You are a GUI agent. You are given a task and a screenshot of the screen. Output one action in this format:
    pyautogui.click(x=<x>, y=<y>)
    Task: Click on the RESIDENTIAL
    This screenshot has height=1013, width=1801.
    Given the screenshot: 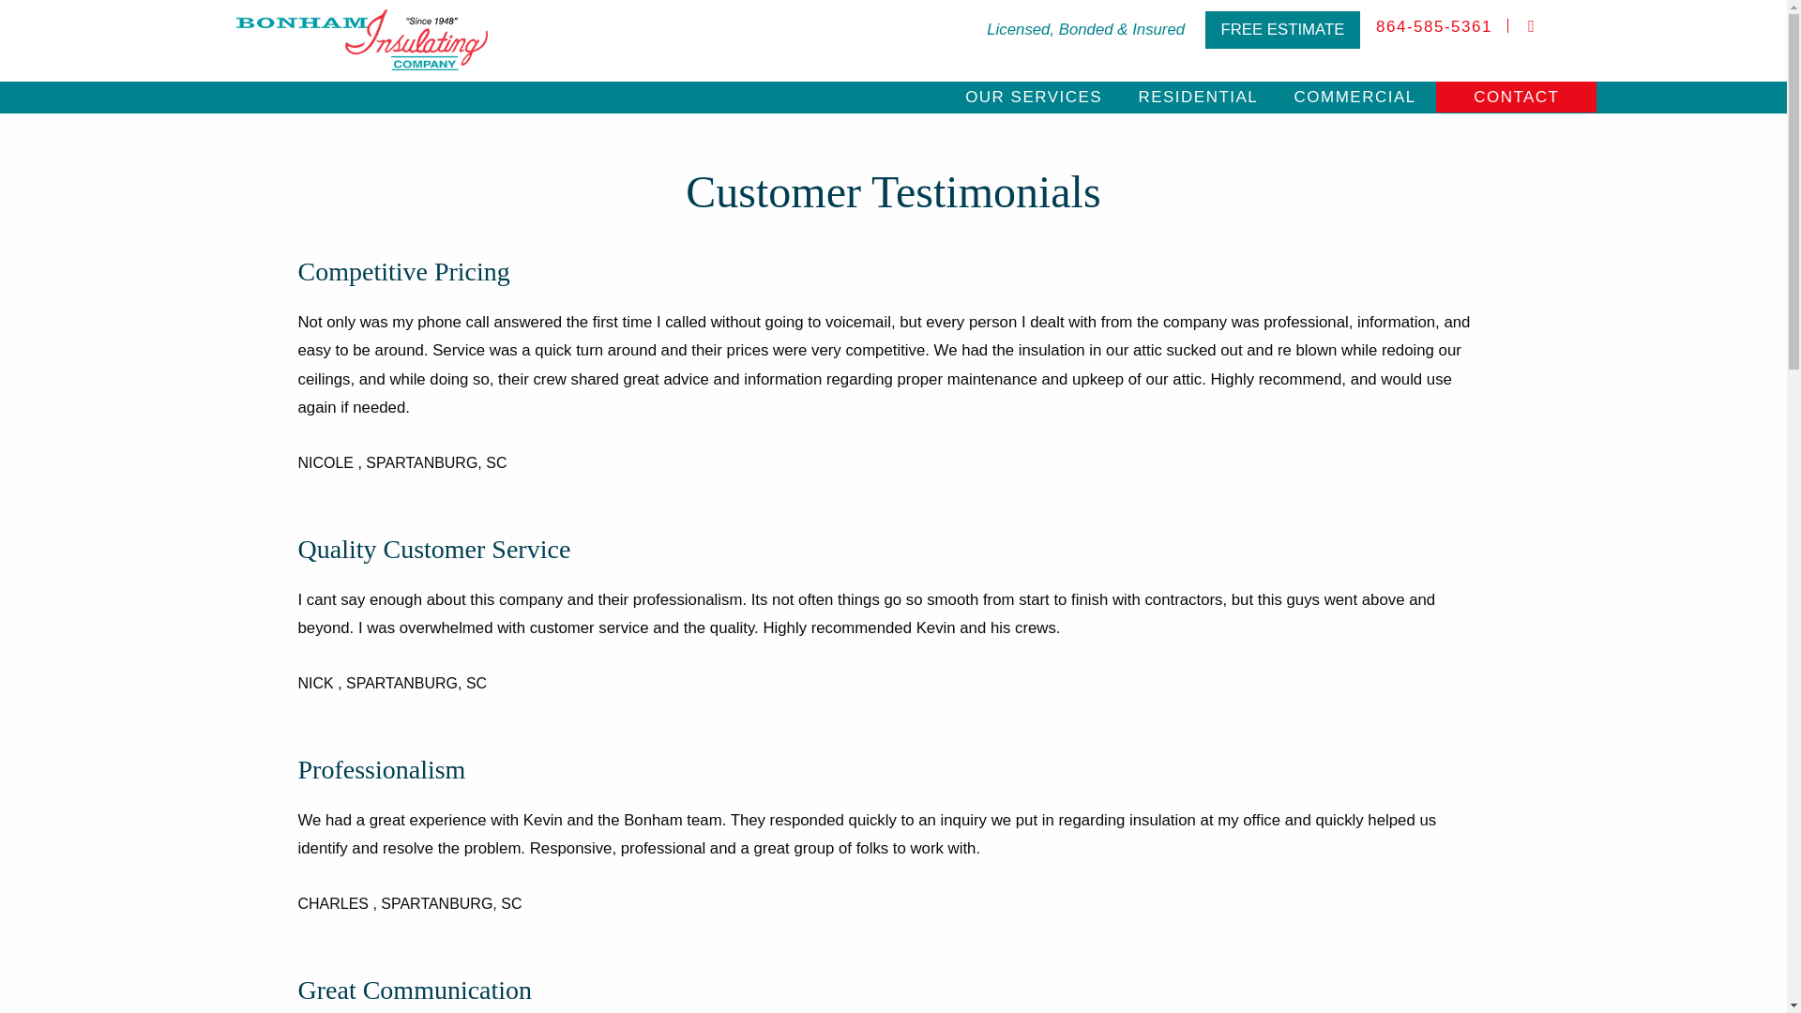 What is the action you would take?
    pyautogui.click(x=1197, y=97)
    